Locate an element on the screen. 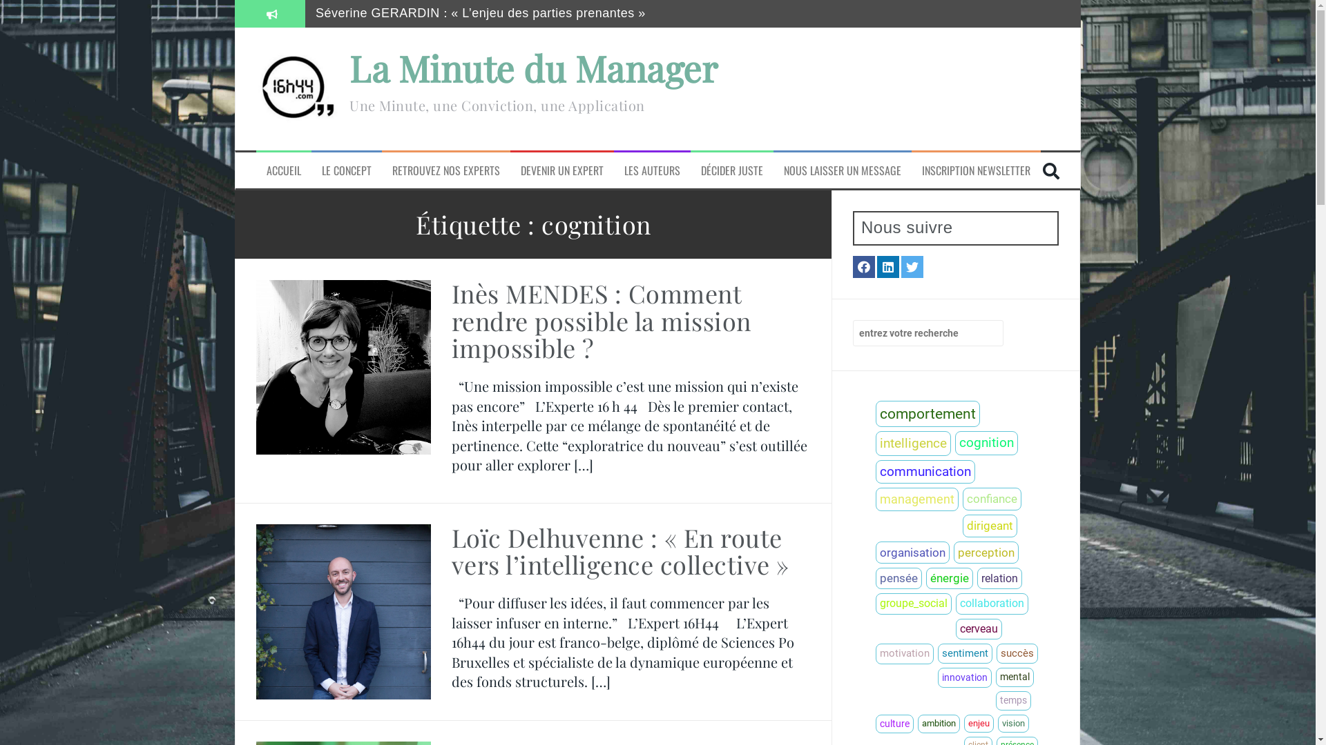 Image resolution: width=1326 pixels, height=745 pixels. ambition is located at coordinates (939, 724).